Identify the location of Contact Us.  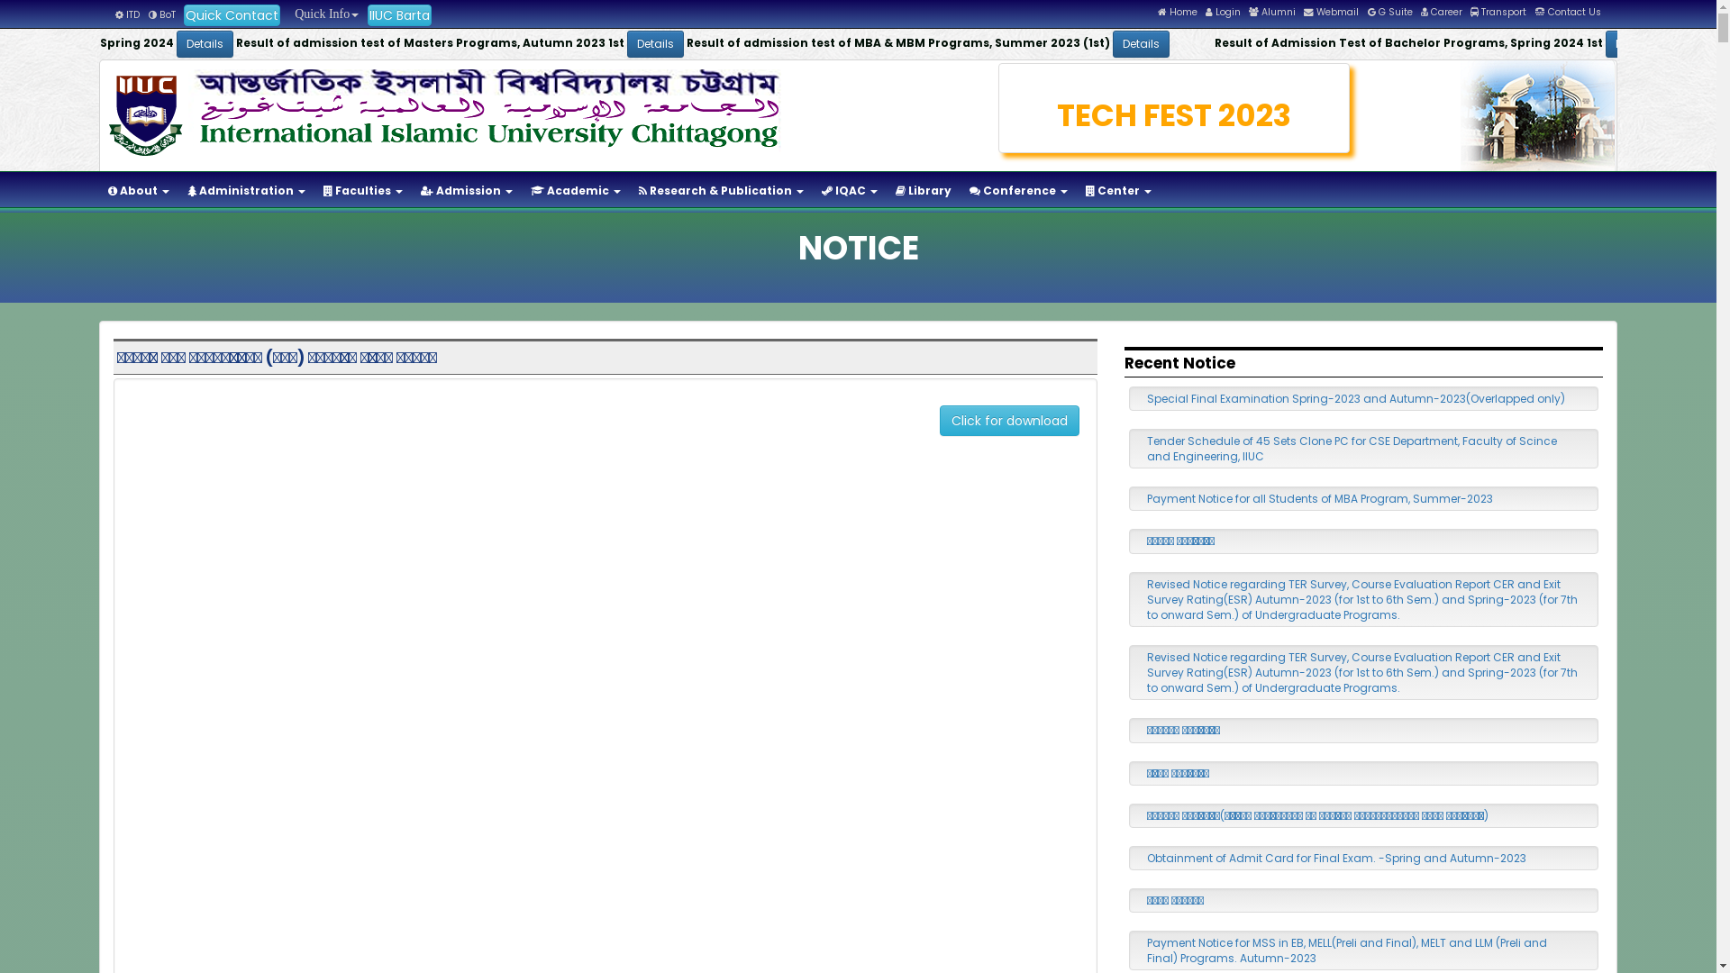
(1568, 13).